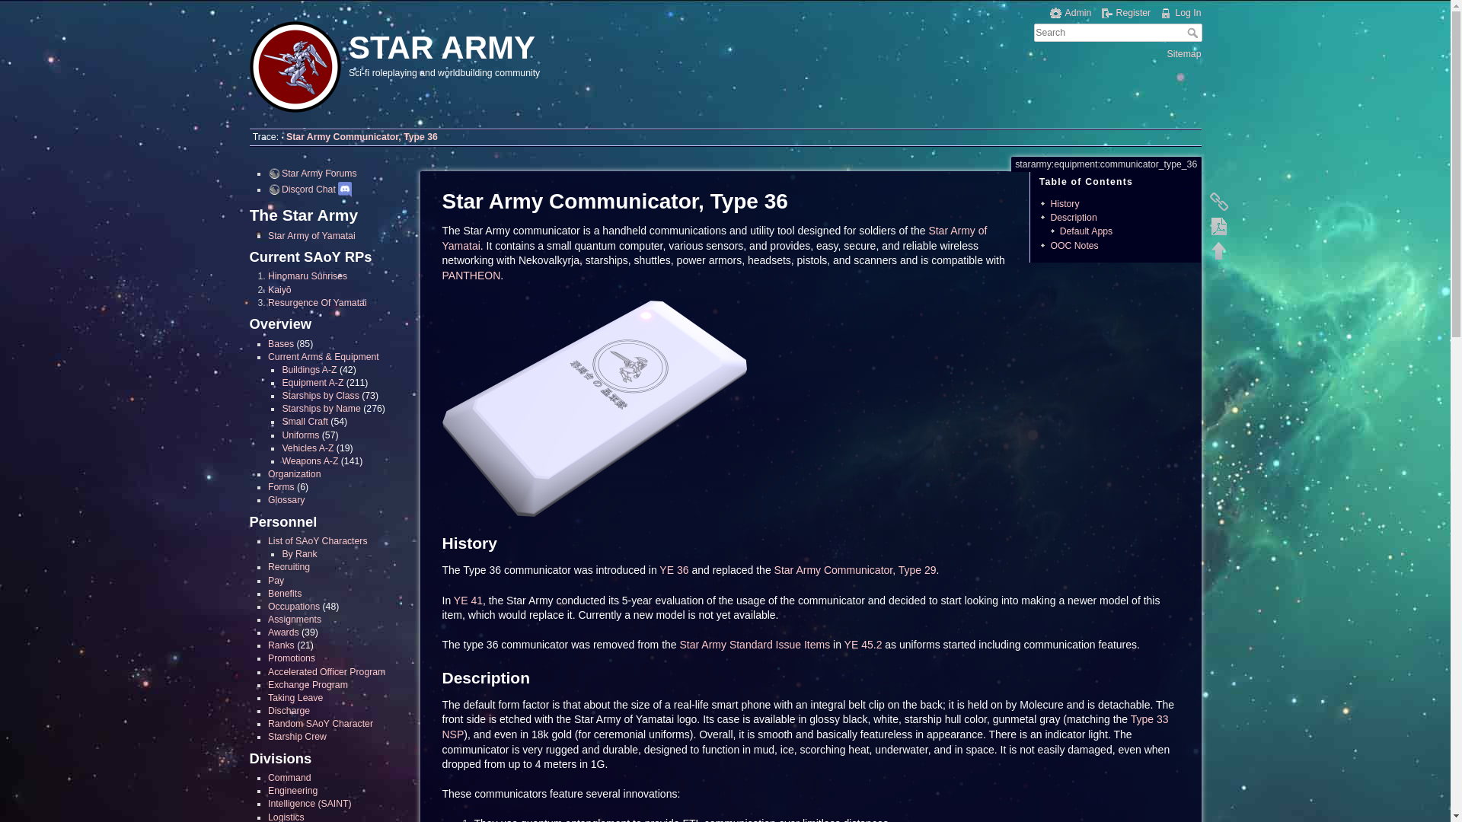  What do you see at coordinates (281, 645) in the screenshot?
I see `Ranks` at bounding box center [281, 645].